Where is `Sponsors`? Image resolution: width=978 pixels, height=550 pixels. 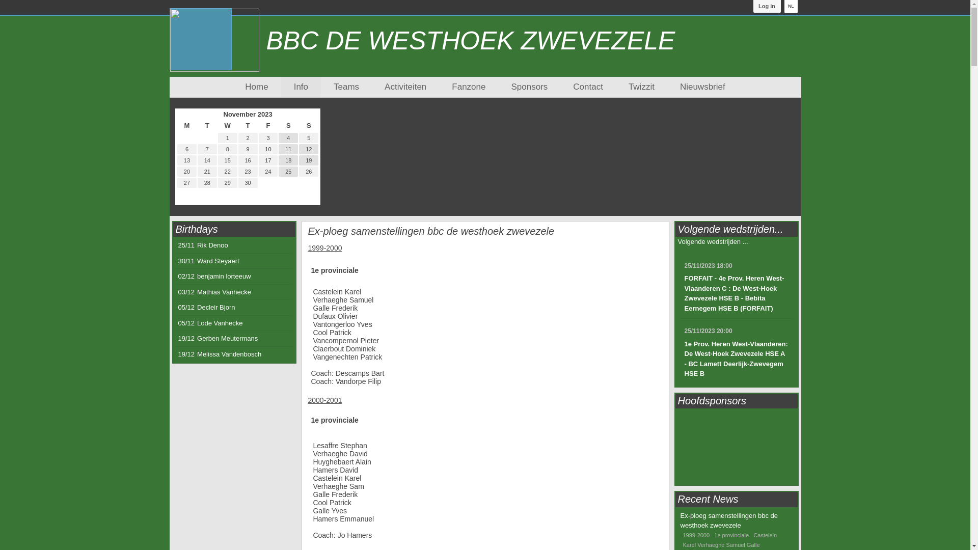
Sponsors is located at coordinates (529, 87).